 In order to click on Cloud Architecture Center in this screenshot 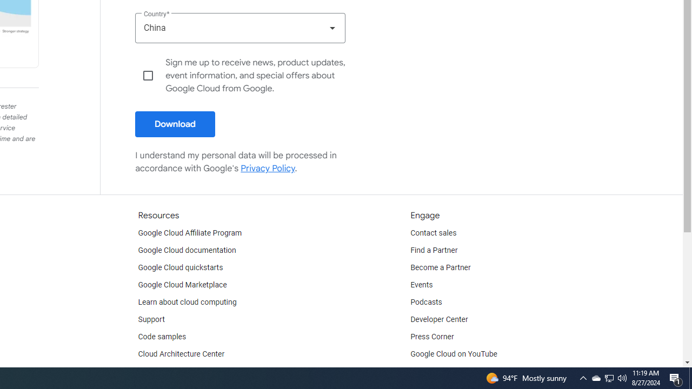, I will do `click(181, 354)`.